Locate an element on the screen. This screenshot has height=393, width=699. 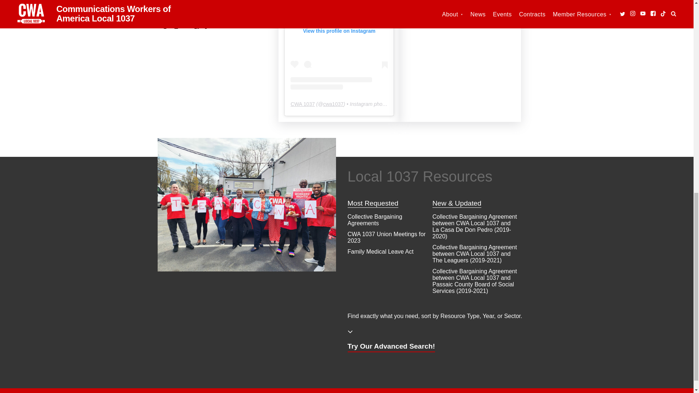
cwa1037 is located at coordinates (333, 104).